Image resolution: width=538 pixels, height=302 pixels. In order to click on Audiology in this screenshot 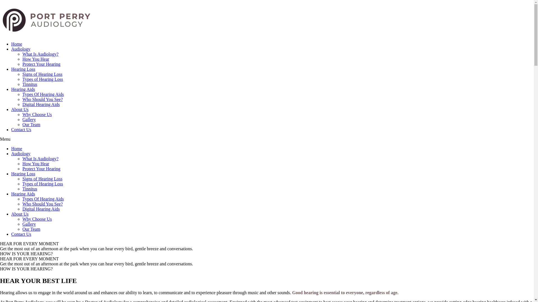, I will do `click(21, 49)`.